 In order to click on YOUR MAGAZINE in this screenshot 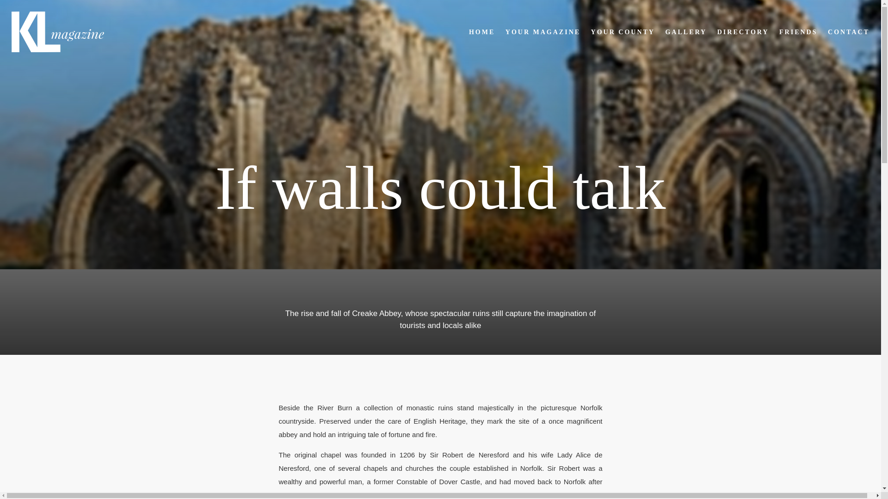, I will do `click(543, 31)`.